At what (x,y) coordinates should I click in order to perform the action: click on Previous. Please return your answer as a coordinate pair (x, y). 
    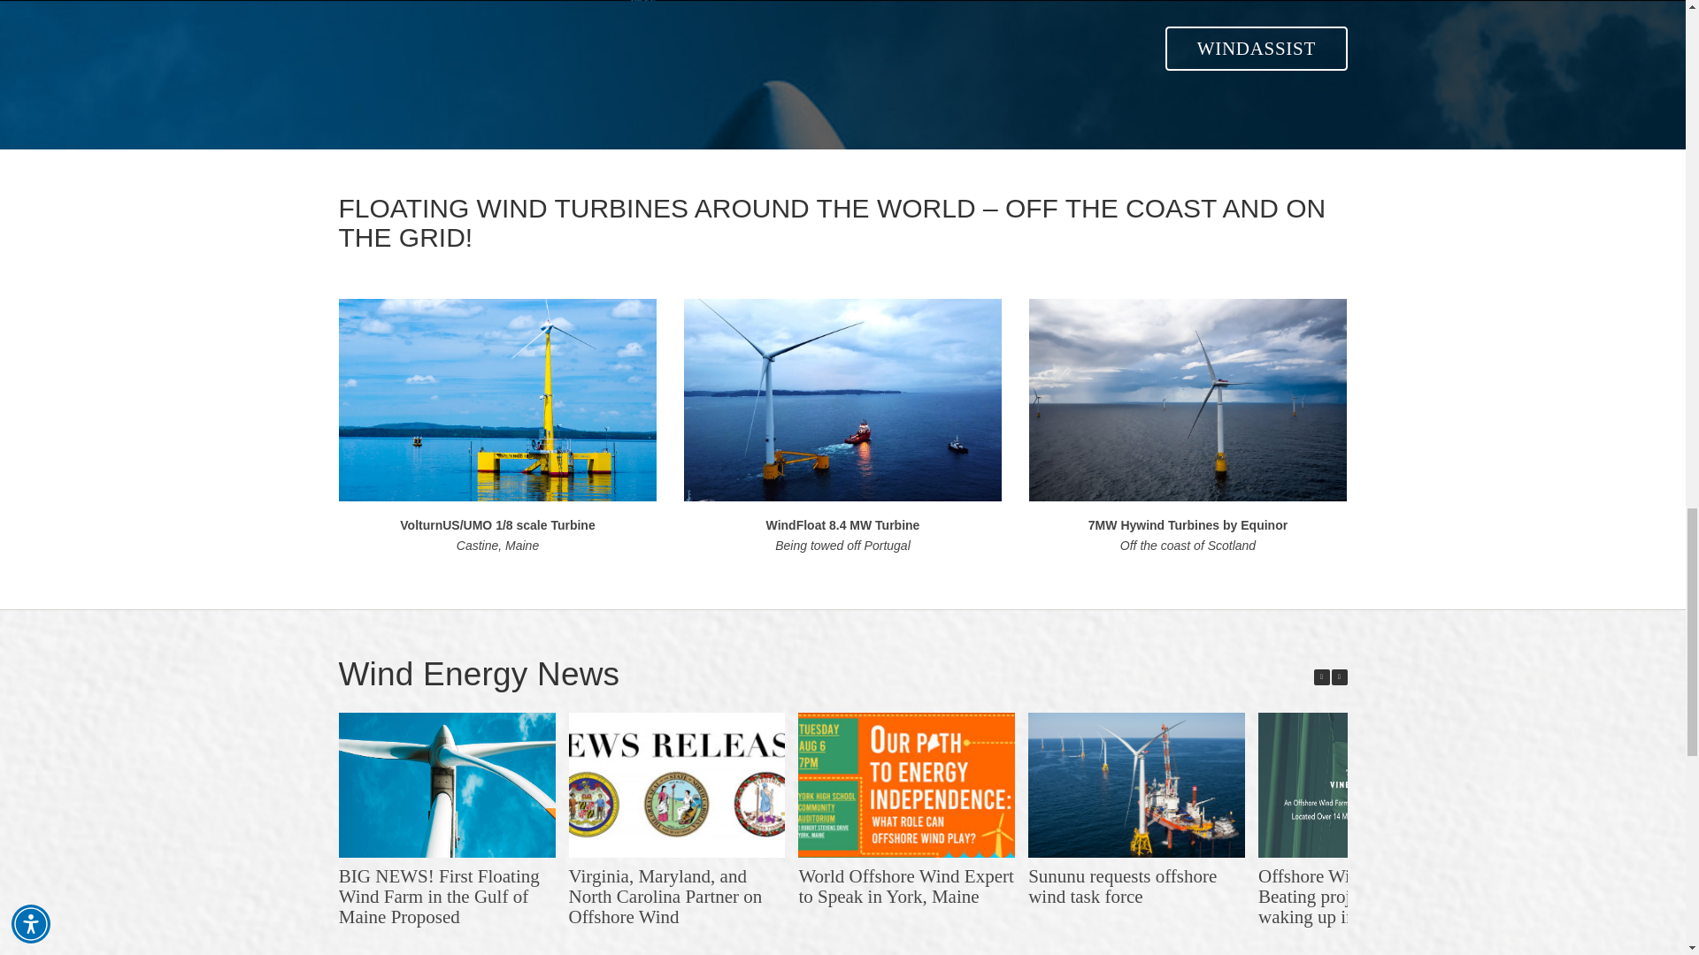
    Looking at the image, I should click on (1320, 677).